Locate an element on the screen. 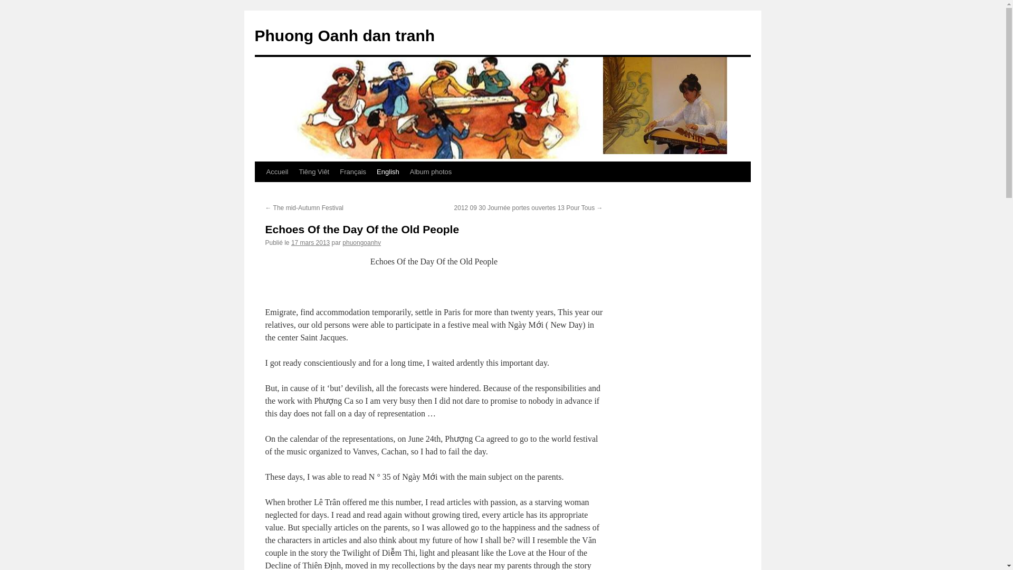  23 h 08 min is located at coordinates (310, 242).